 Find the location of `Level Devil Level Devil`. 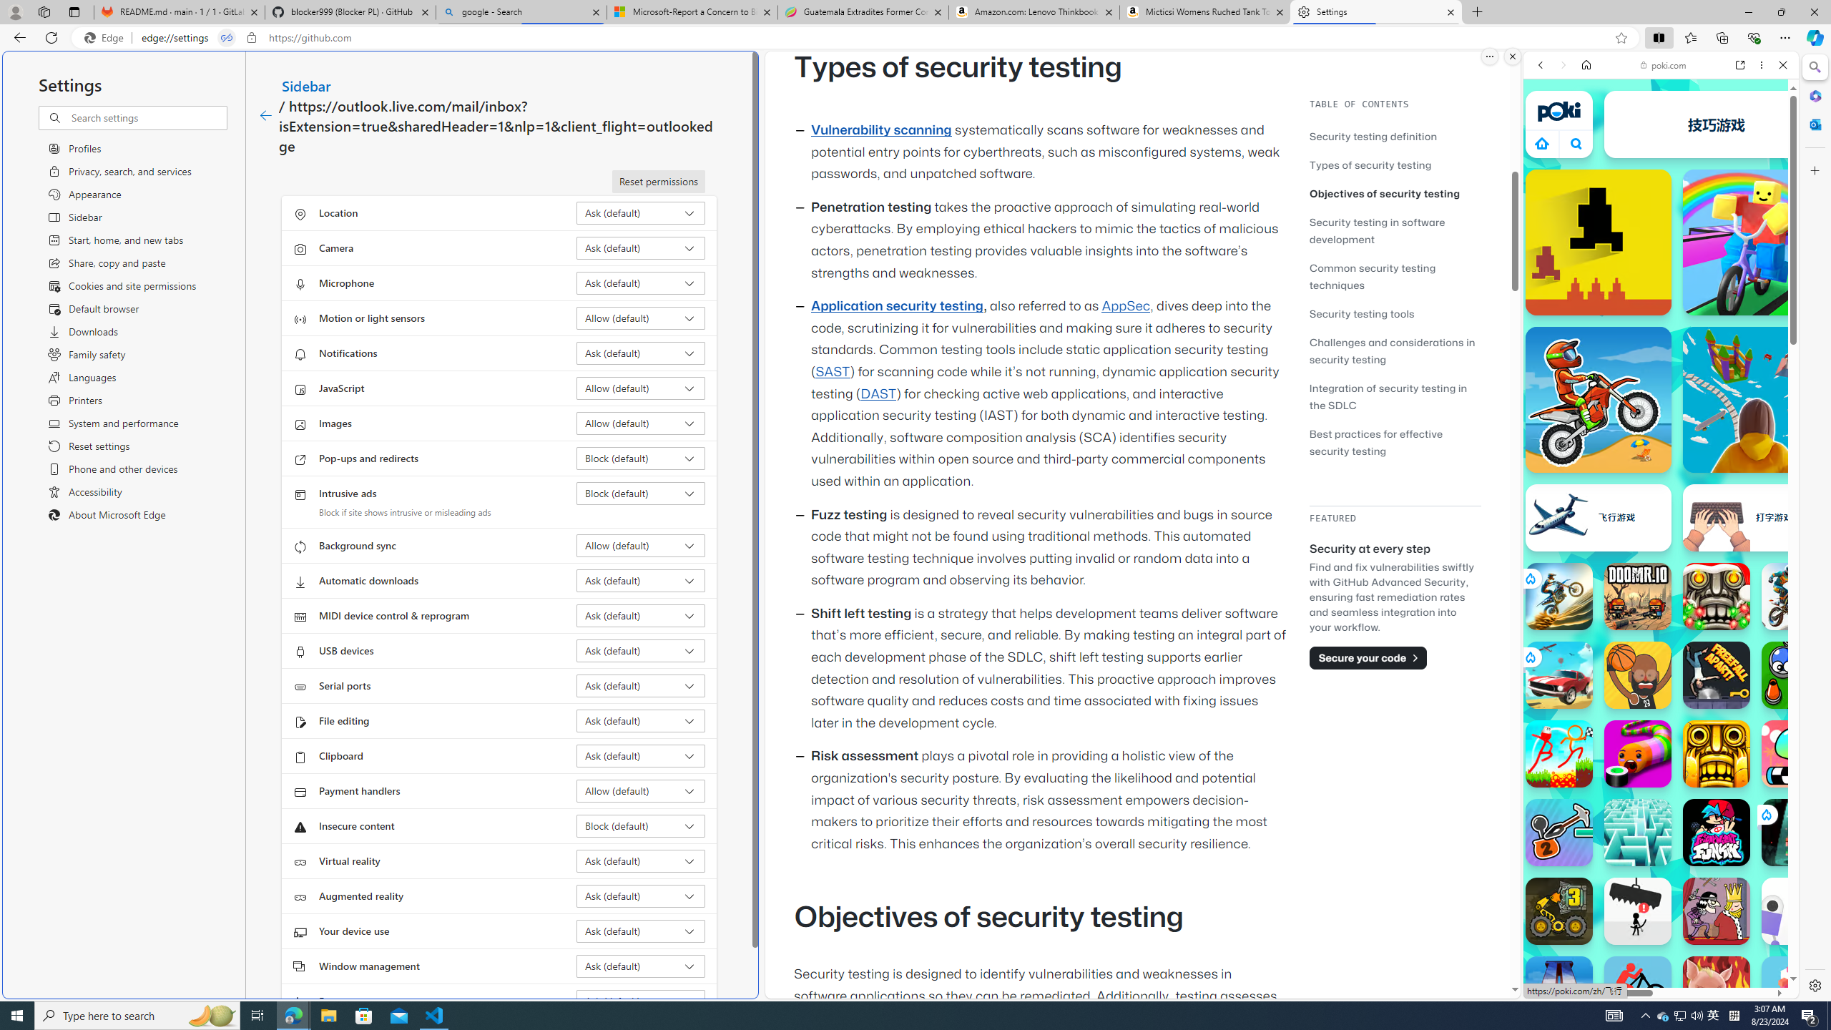

Level Devil Level Devil is located at coordinates (1598, 242).